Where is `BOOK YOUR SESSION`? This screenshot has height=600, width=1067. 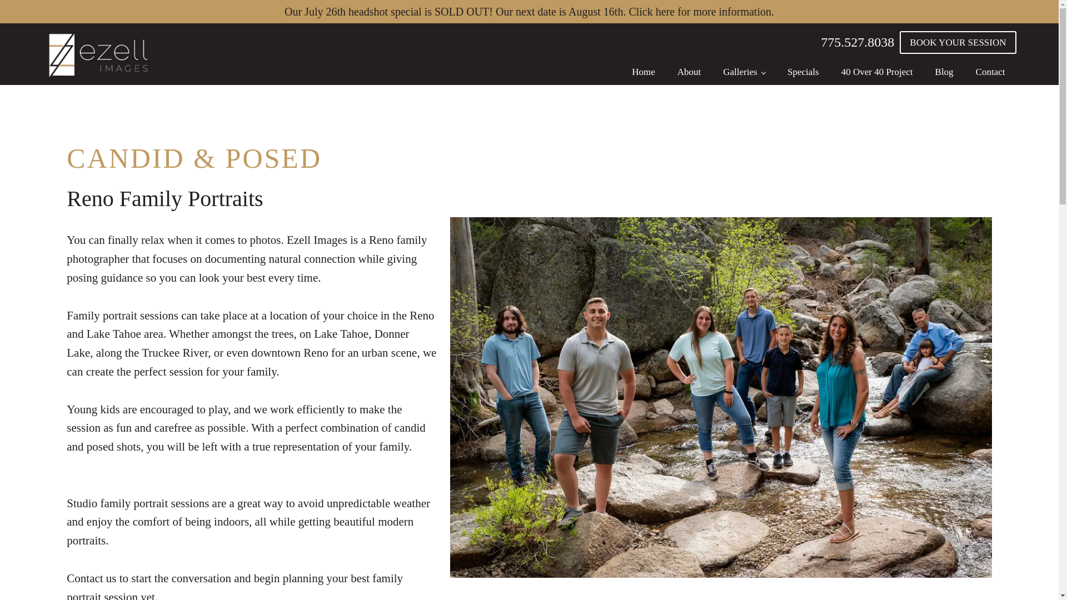
BOOK YOUR SESSION is located at coordinates (957, 42).